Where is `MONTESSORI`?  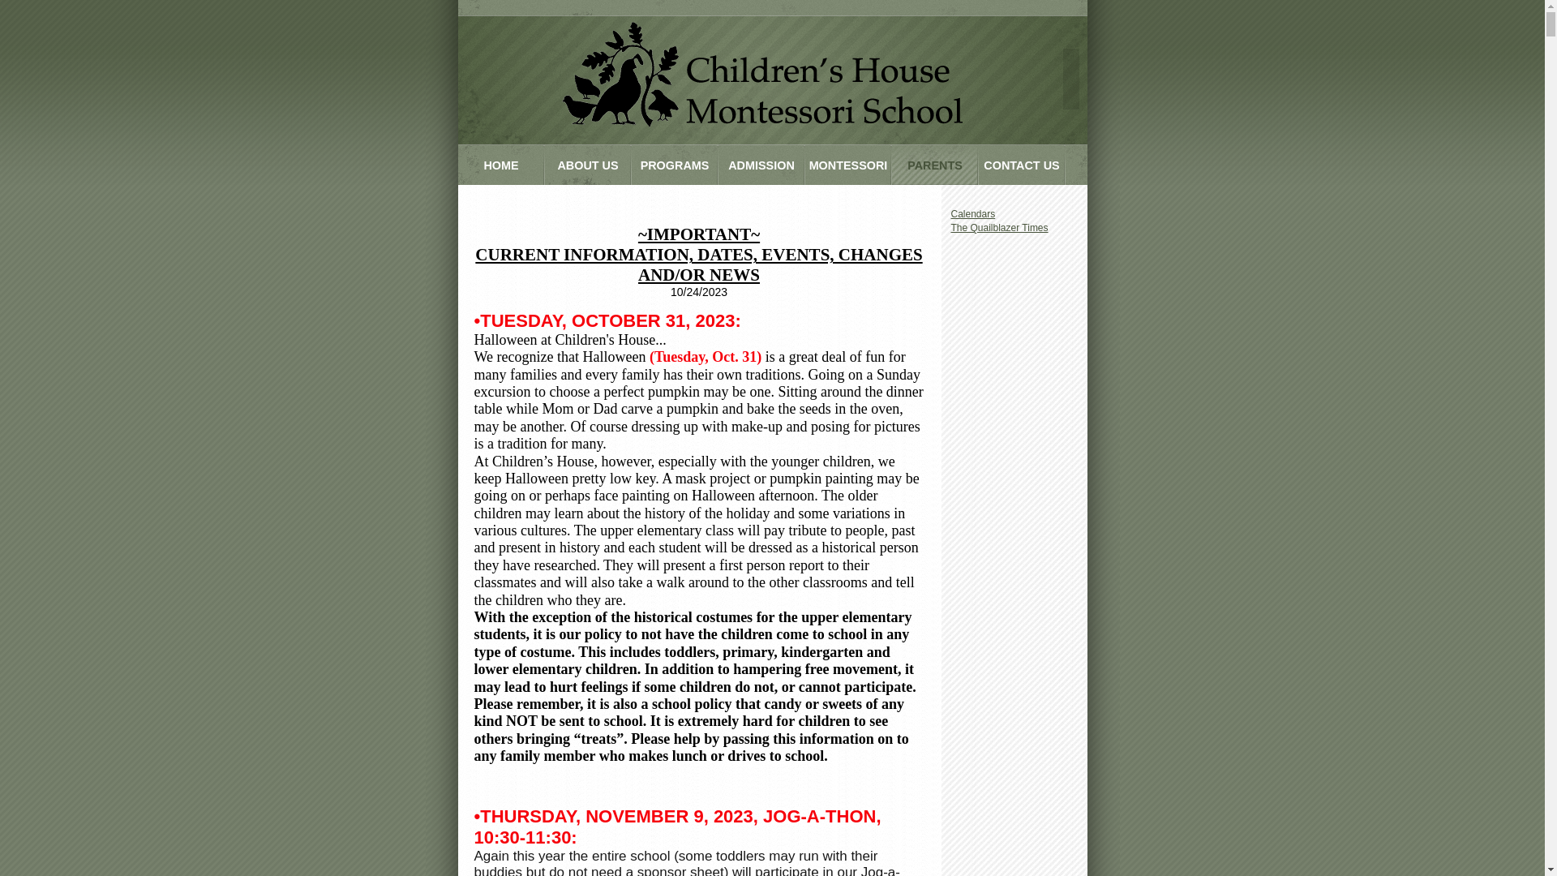 MONTESSORI is located at coordinates (848, 165).